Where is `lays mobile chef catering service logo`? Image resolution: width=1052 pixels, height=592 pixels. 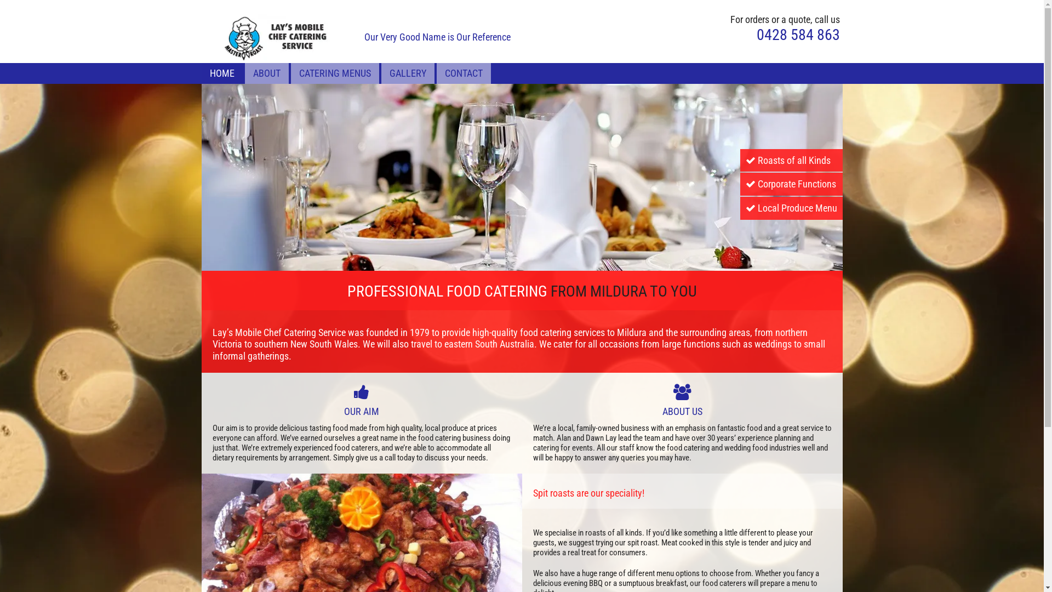 lays mobile chef catering service logo is located at coordinates (281, 37).